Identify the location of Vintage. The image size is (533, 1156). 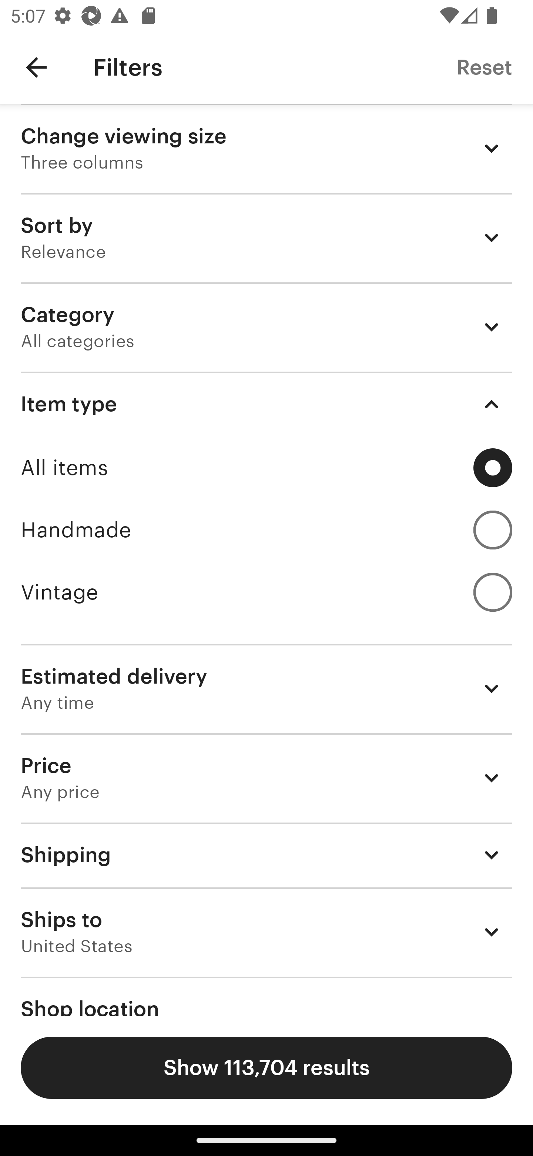
(266, 592).